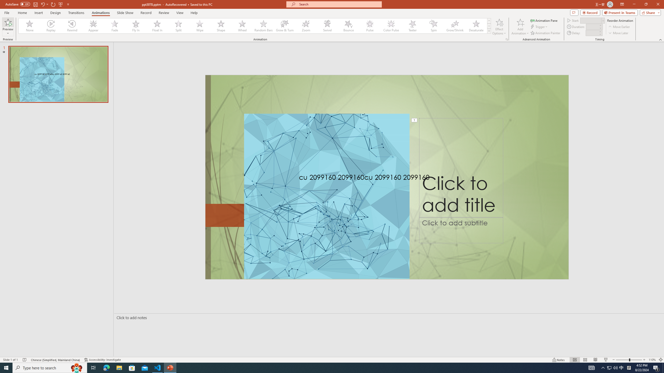  I want to click on Appear, so click(93, 26).